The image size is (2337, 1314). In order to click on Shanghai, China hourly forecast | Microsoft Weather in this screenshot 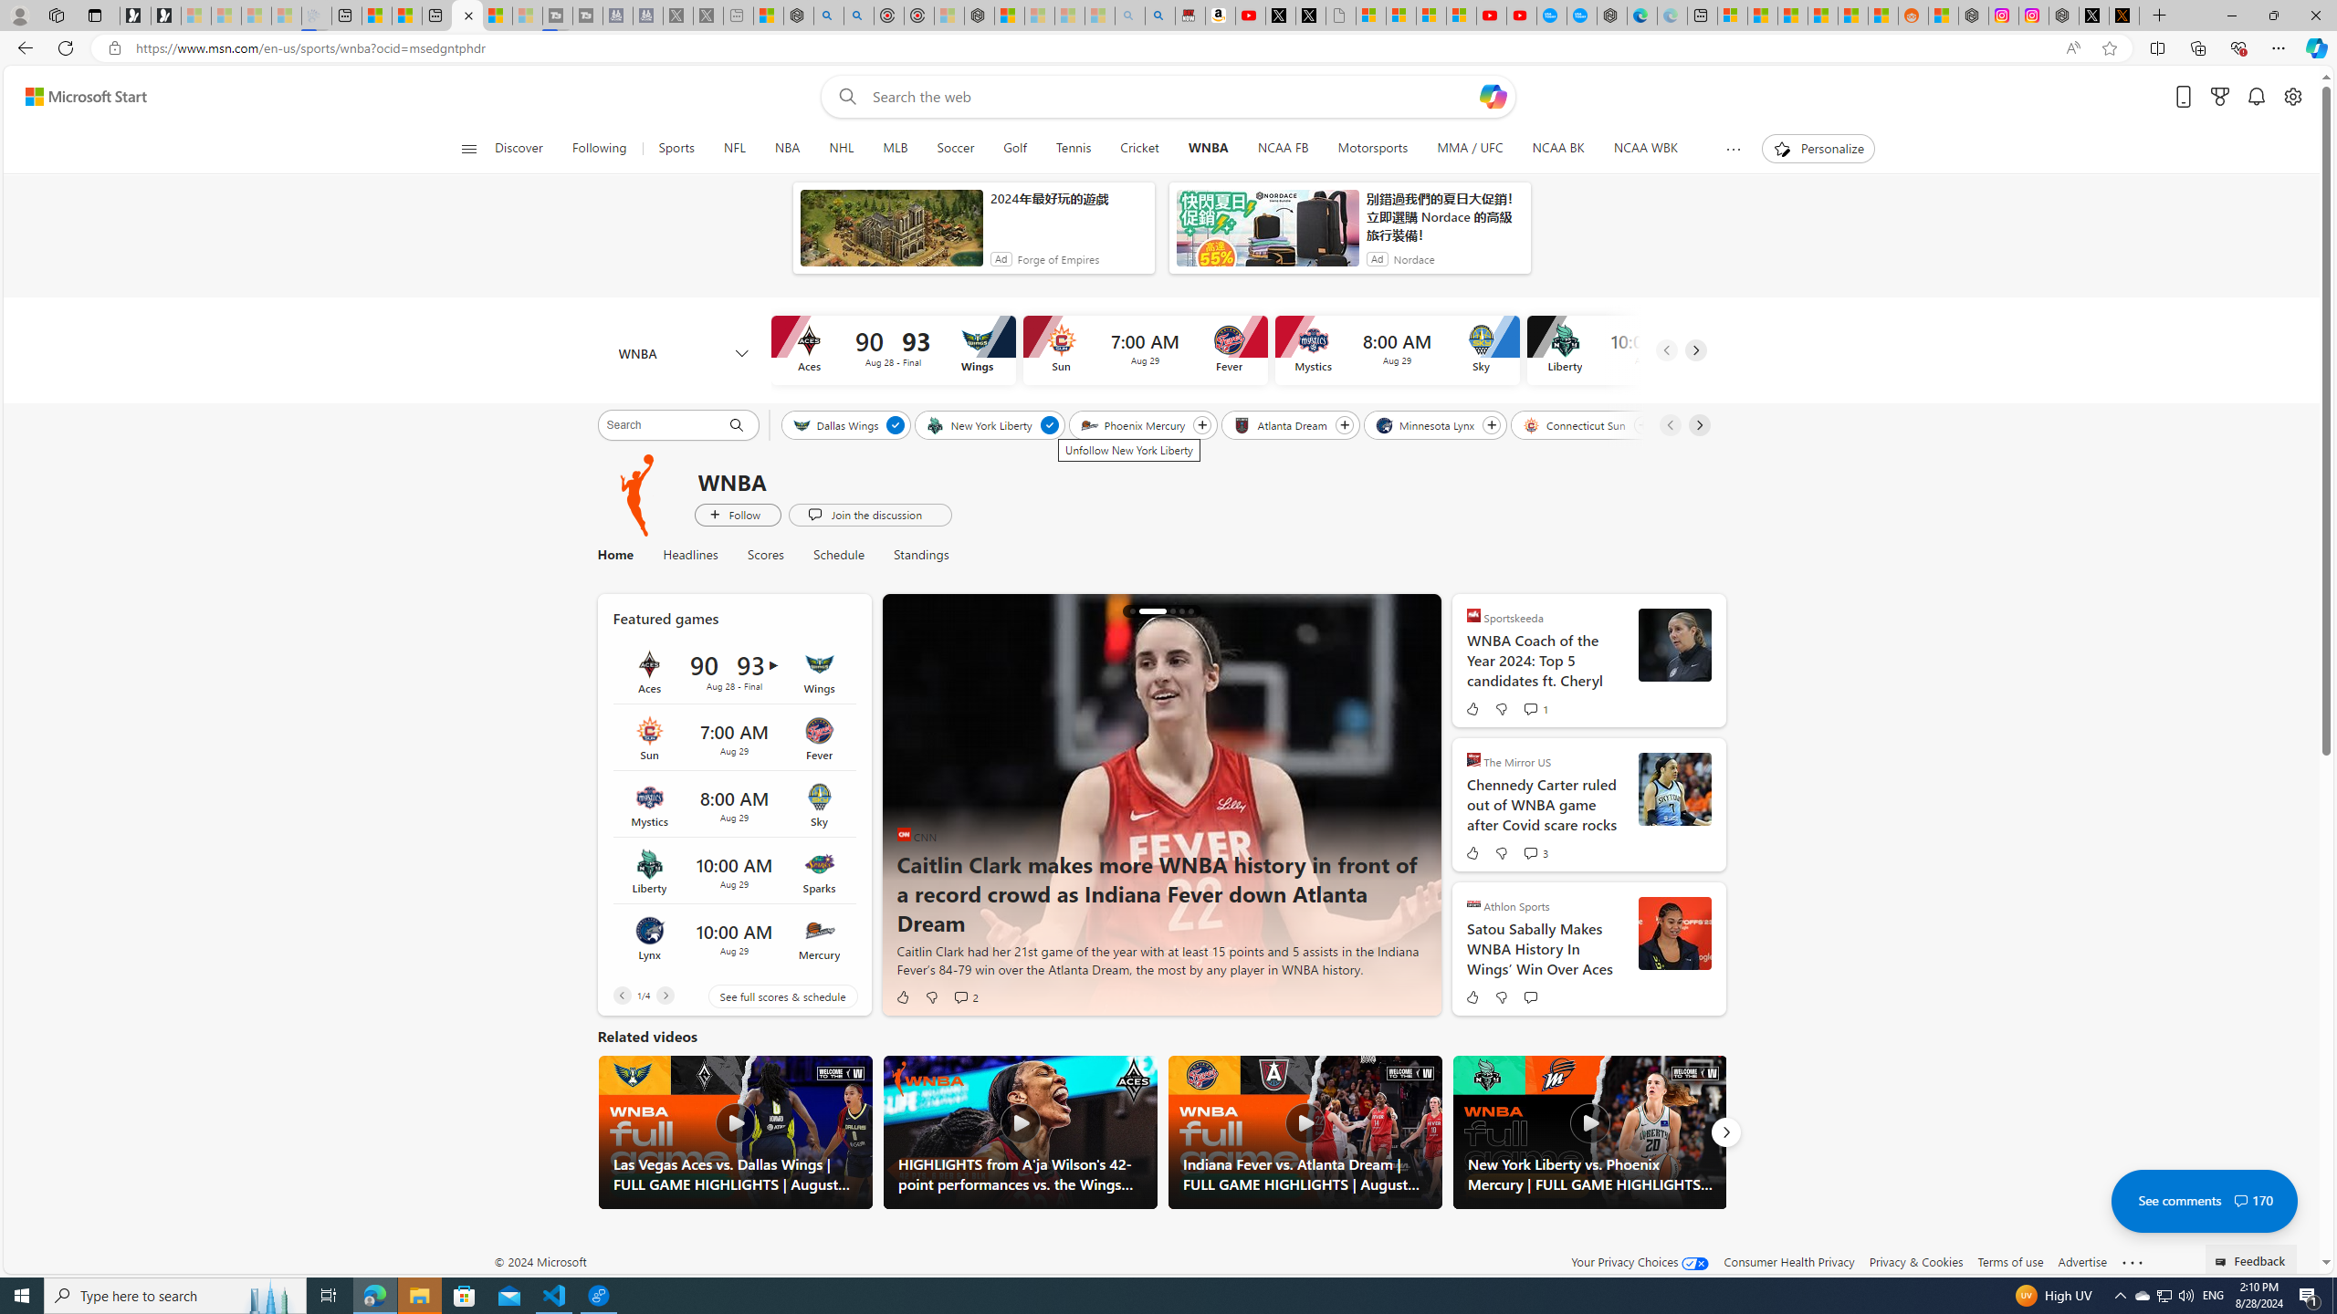, I will do `click(1792, 16)`.